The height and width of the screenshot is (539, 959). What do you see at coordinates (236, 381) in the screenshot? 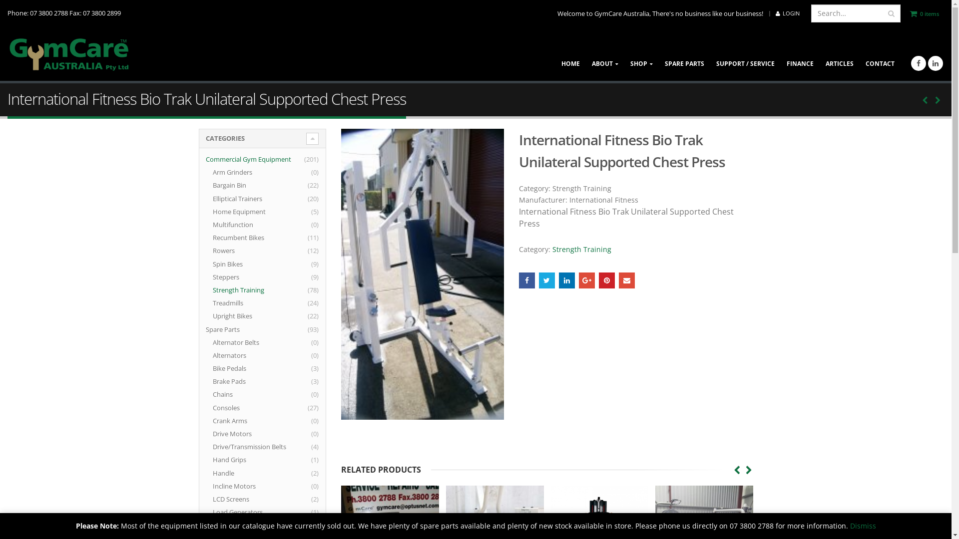
I see `Brake Pads` at bounding box center [236, 381].